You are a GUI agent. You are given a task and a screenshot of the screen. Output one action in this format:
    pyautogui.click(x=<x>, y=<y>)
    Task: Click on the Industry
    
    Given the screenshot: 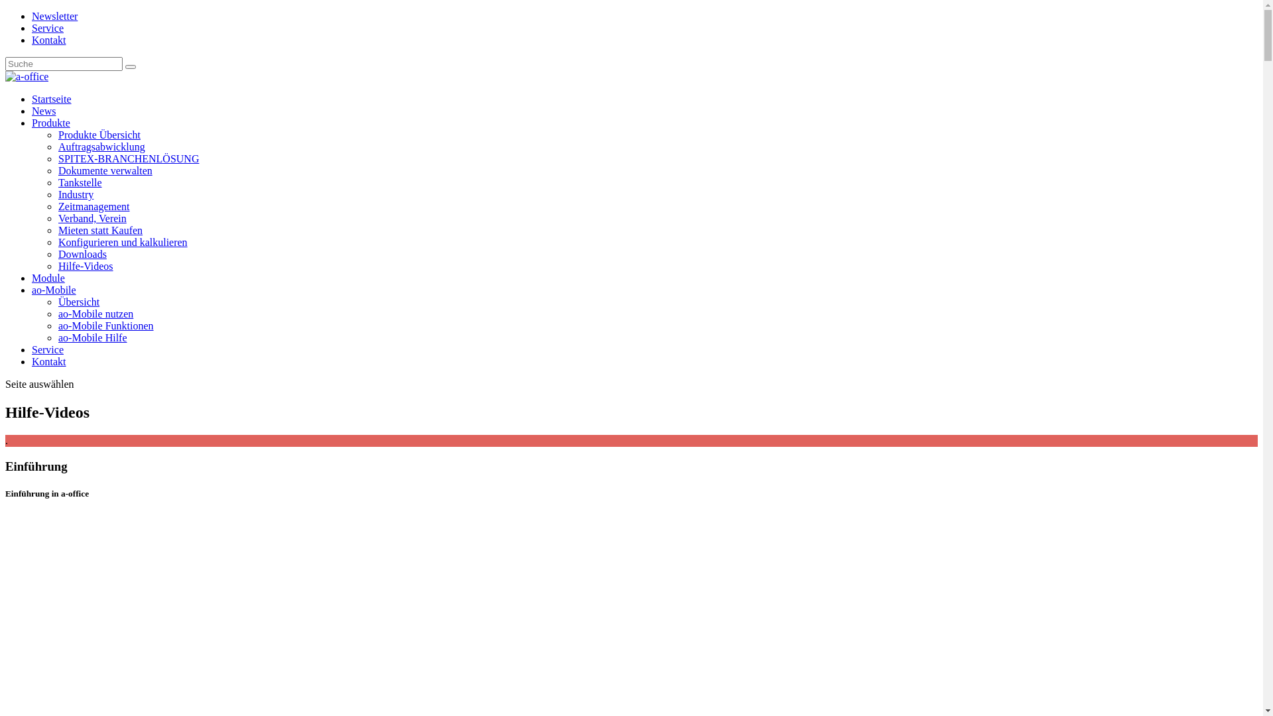 What is the action you would take?
    pyautogui.click(x=76, y=195)
    